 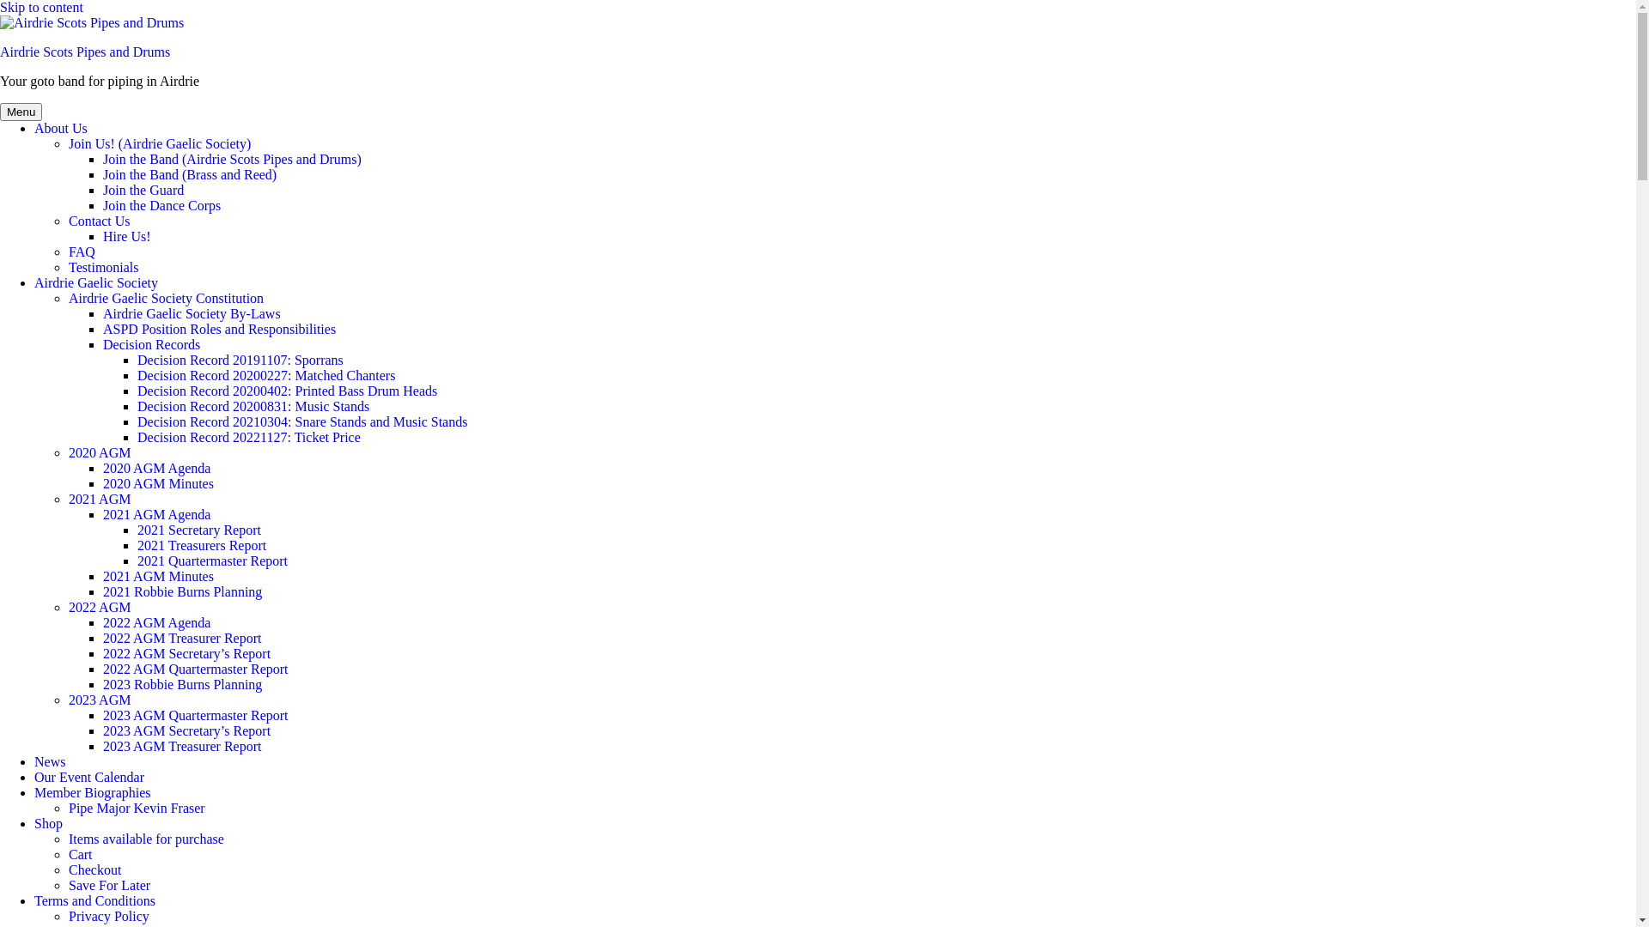 What do you see at coordinates (110, 886) in the screenshot?
I see `Save For Later` at bounding box center [110, 886].